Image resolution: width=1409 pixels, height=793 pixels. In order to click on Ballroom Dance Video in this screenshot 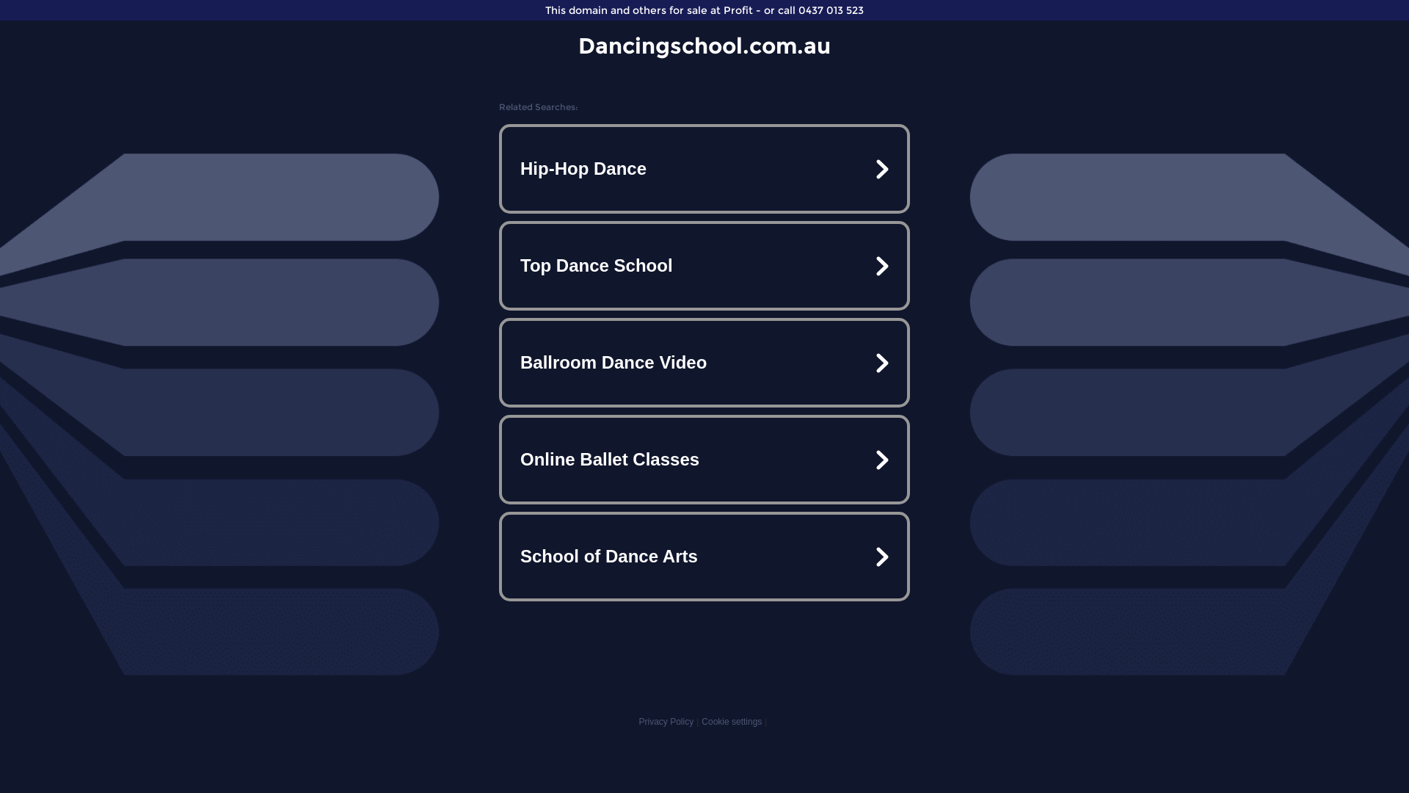, I will do `click(704, 363)`.